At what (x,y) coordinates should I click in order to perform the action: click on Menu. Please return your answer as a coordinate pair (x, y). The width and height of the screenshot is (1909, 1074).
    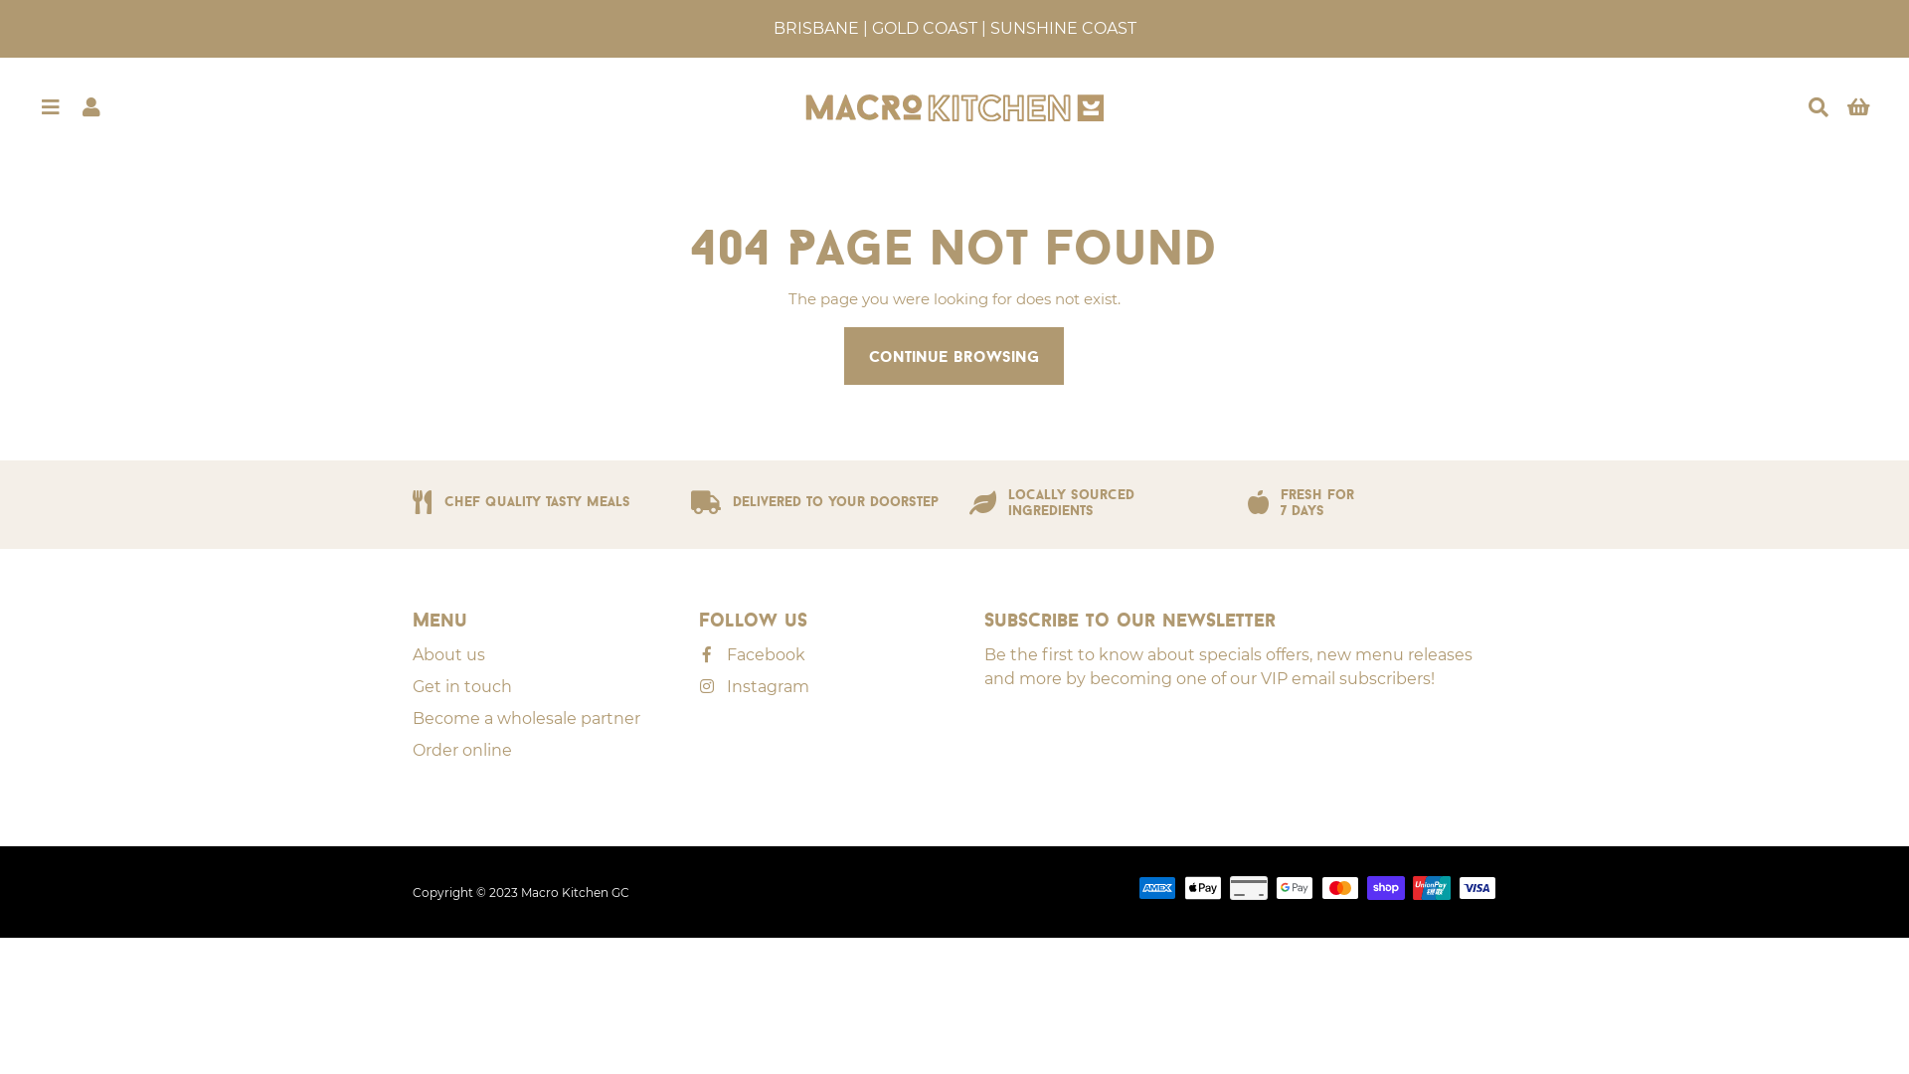
    Looking at the image, I should click on (50, 107).